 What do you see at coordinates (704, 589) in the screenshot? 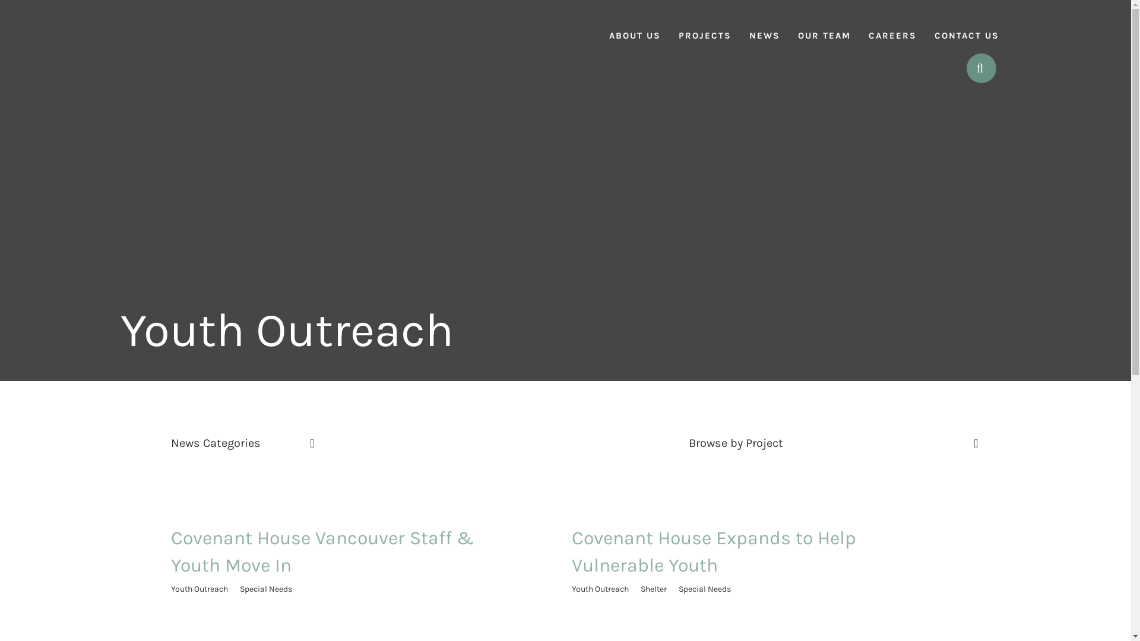
I see `Special Needs` at bounding box center [704, 589].